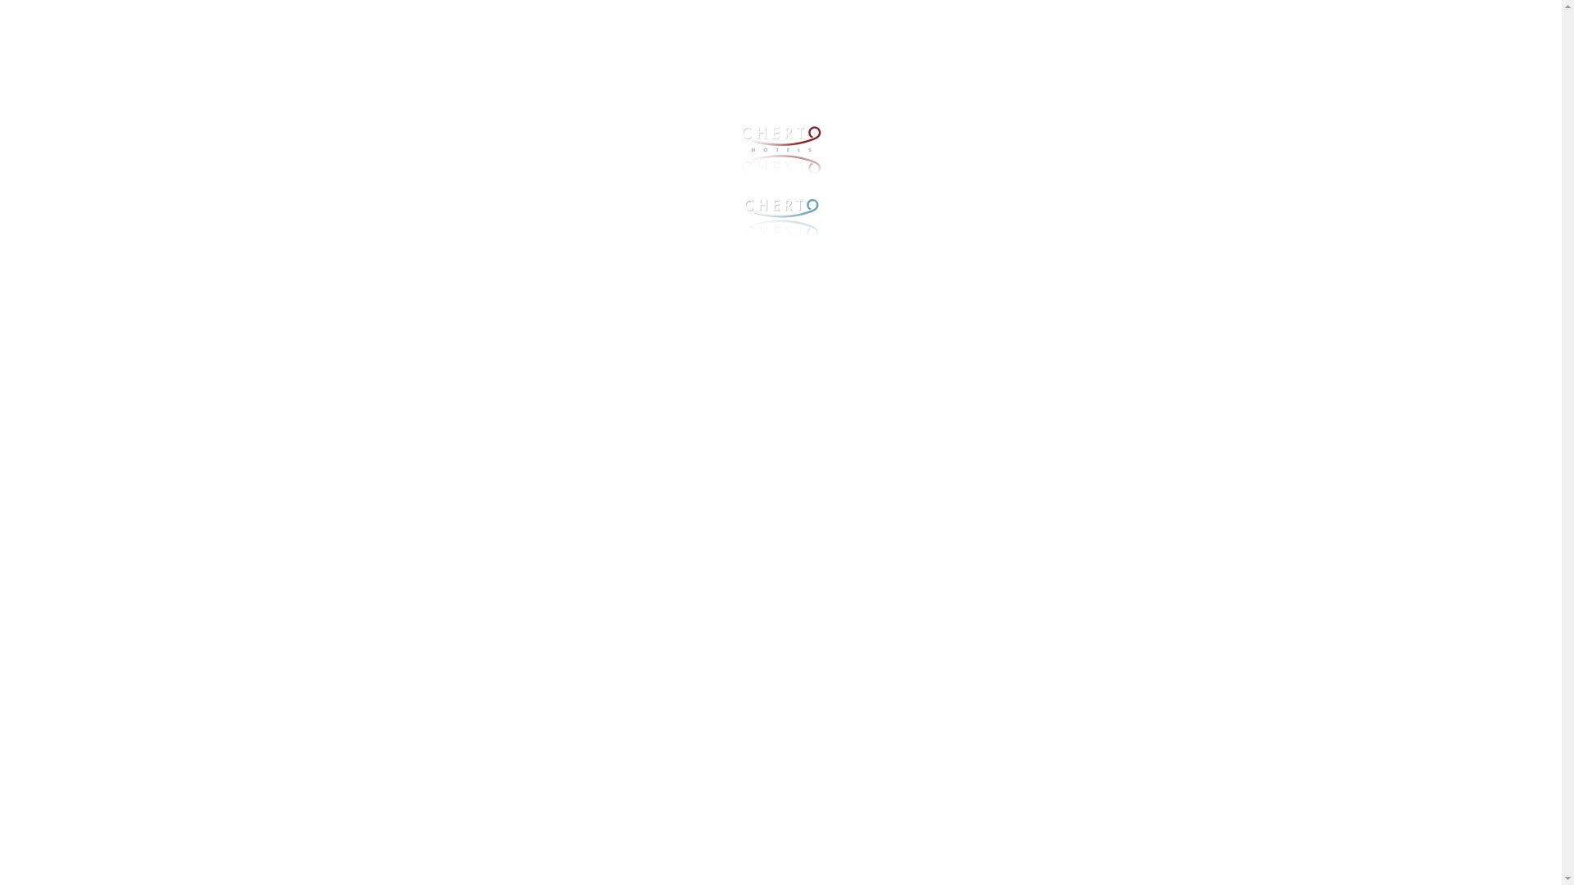  Describe the element at coordinates (780, 240) in the screenshot. I see `Creative Hospitality Expertise` at that location.